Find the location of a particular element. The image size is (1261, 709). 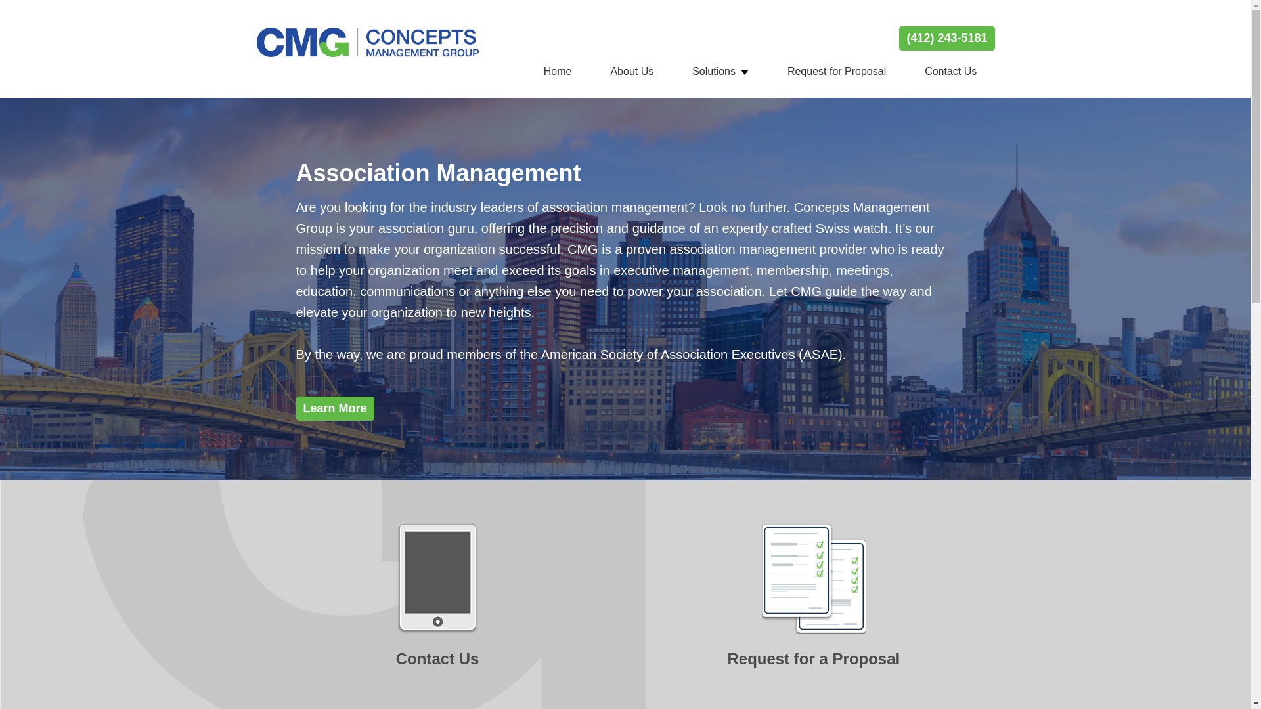

Solutions is located at coordinates (720, 71).